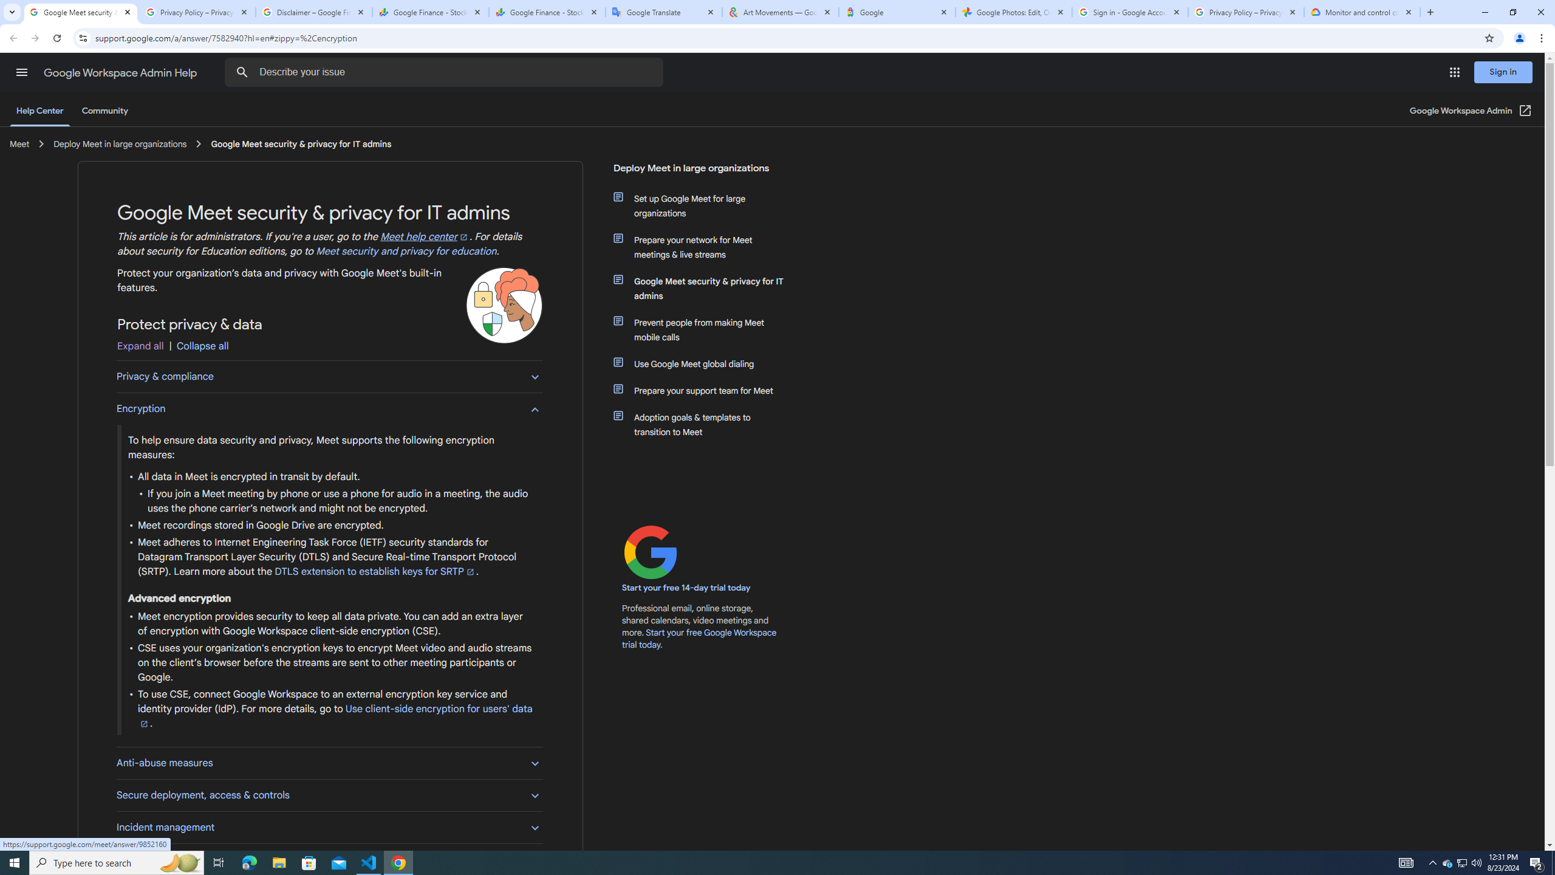  Describe the element at coordinates (664, 12) in the screenshot. I see `Google Translate` at that location.